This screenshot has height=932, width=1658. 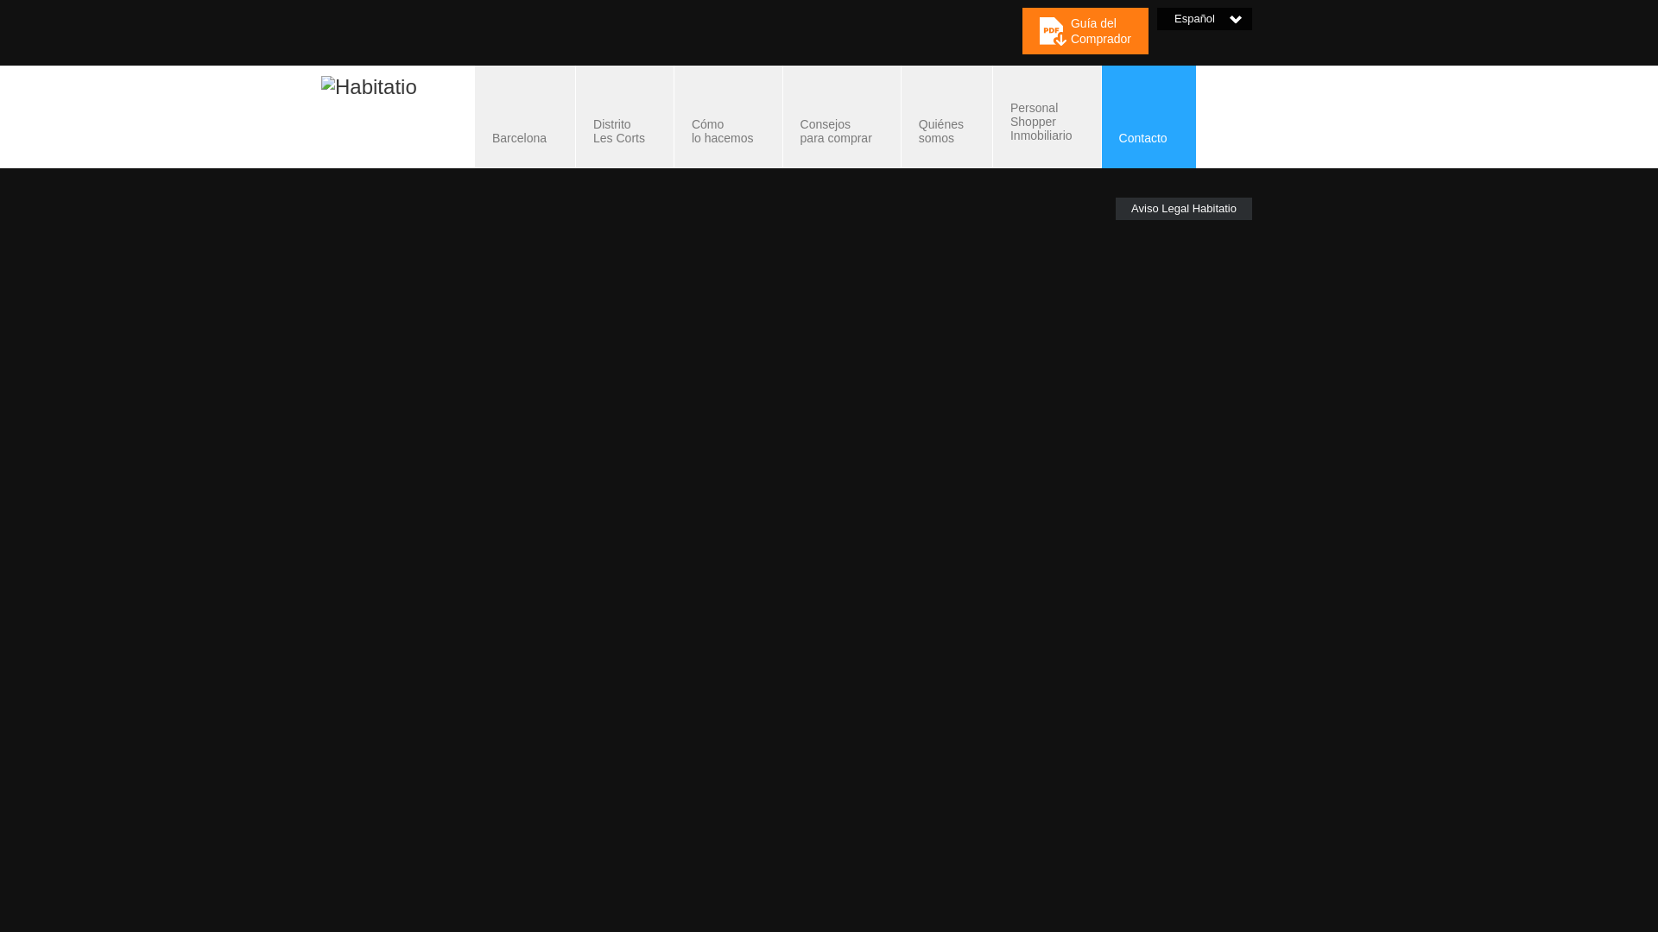 I want to click on Aviso Legal Habitatio, so click(x=1149, y=116).